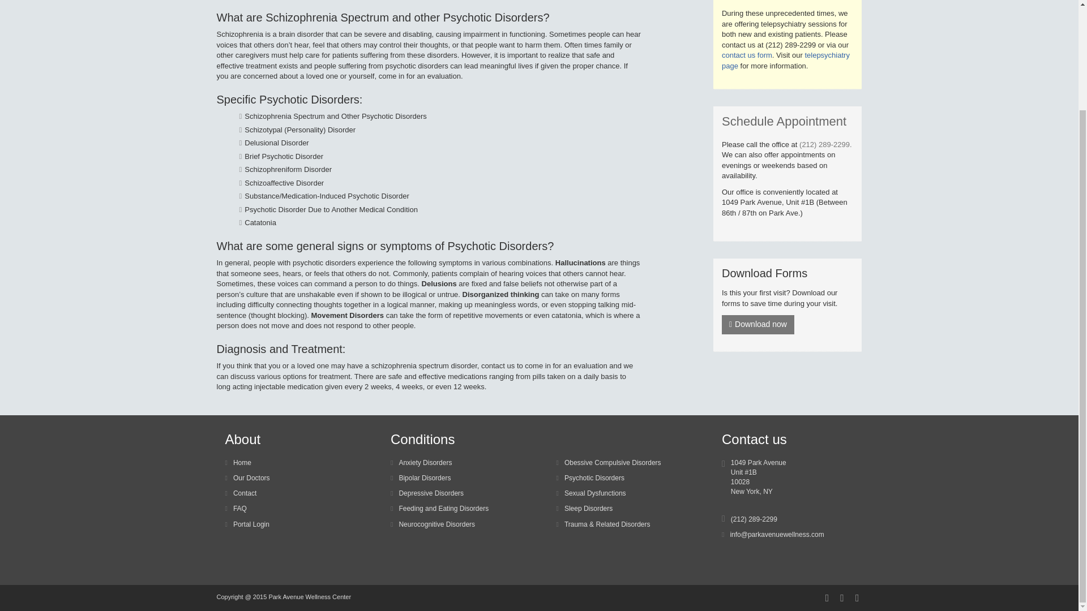 Image resolution: width=1087 pixels, height=611 pixels. Describe the element at coordinates (238, 463) in the screenshot. I see `Home` at that location.